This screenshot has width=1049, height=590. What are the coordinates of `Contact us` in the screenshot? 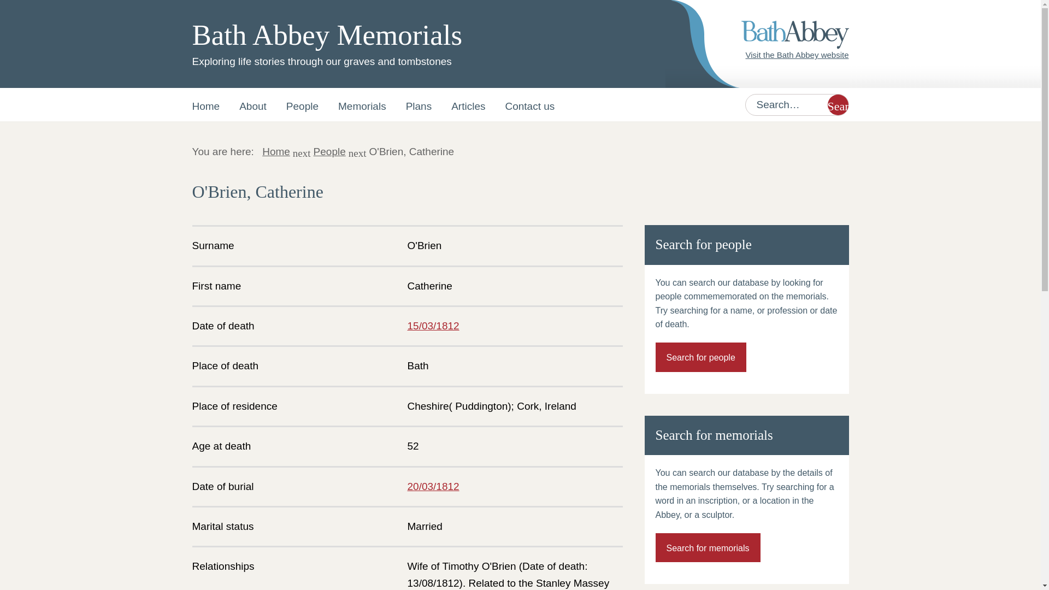 It's located at (529, 104).